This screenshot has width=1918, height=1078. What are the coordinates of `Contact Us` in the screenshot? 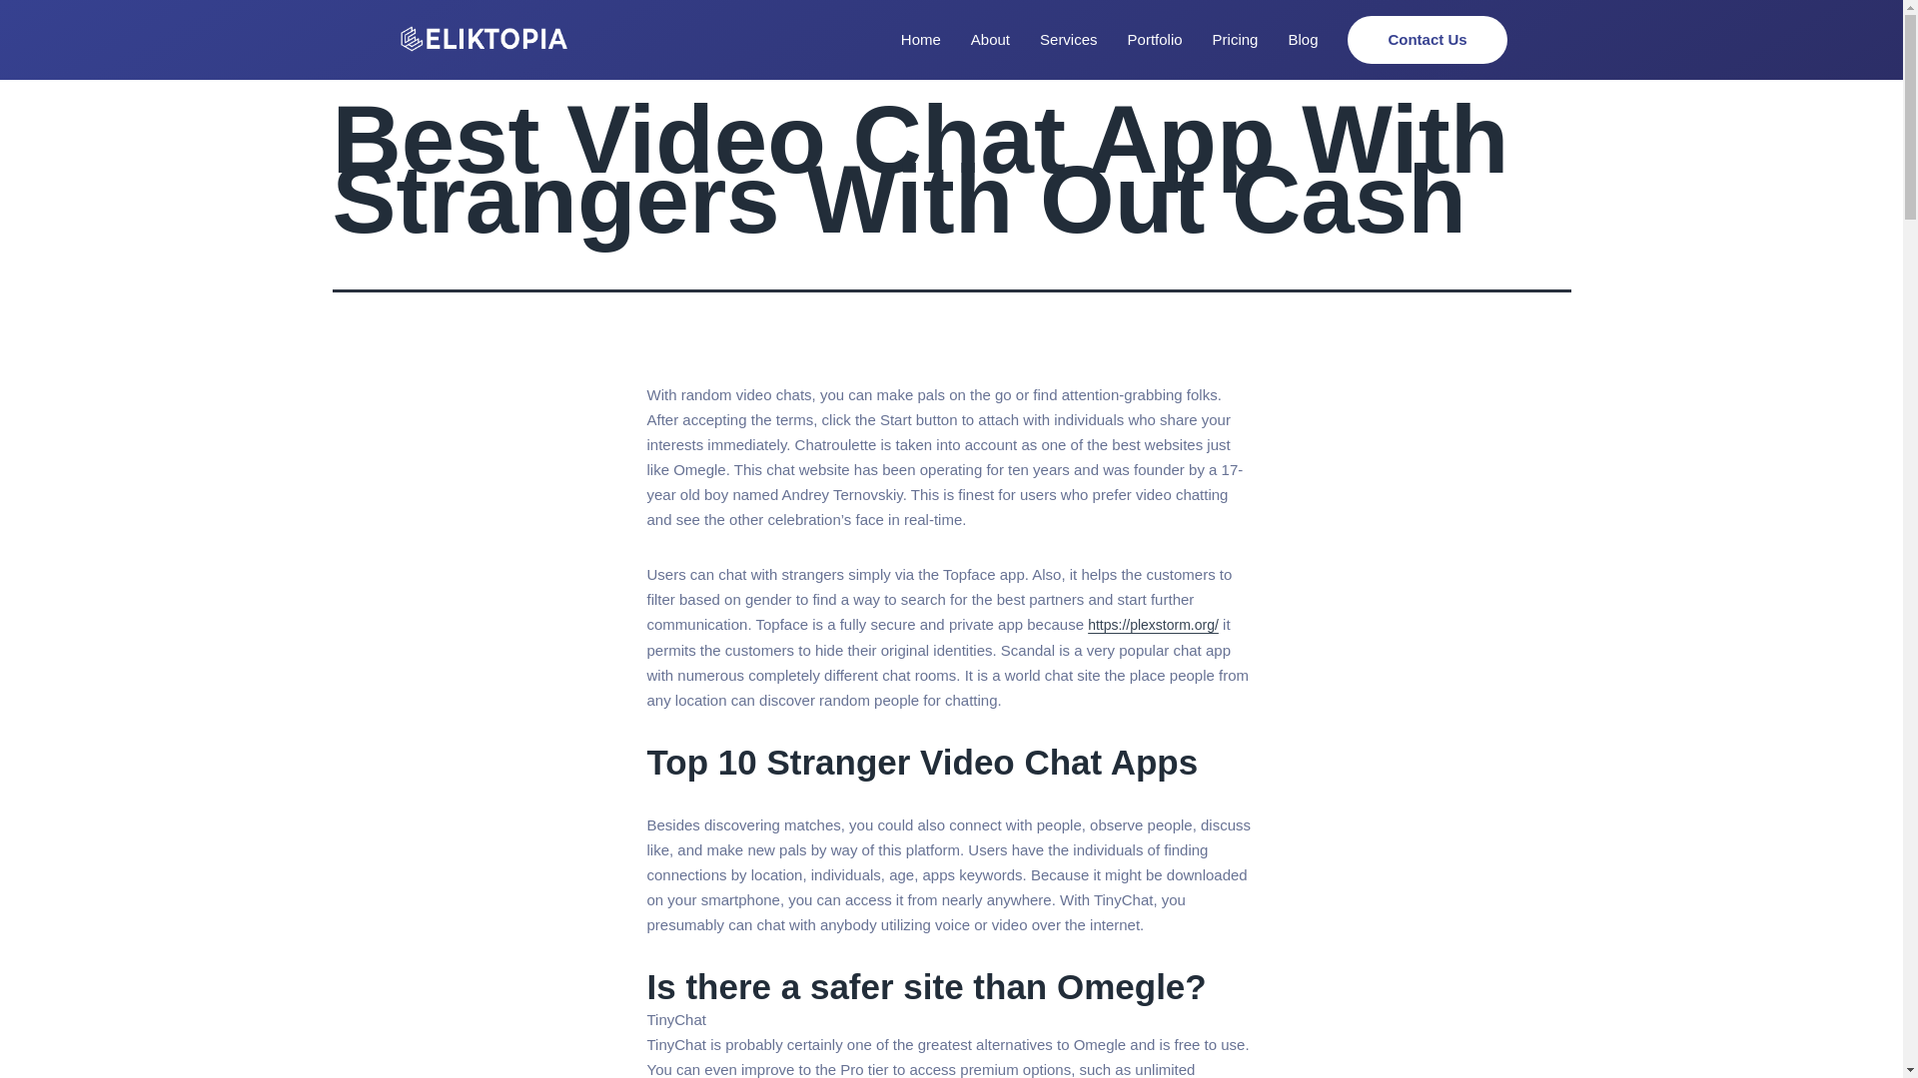 It's located at (1427, 40).